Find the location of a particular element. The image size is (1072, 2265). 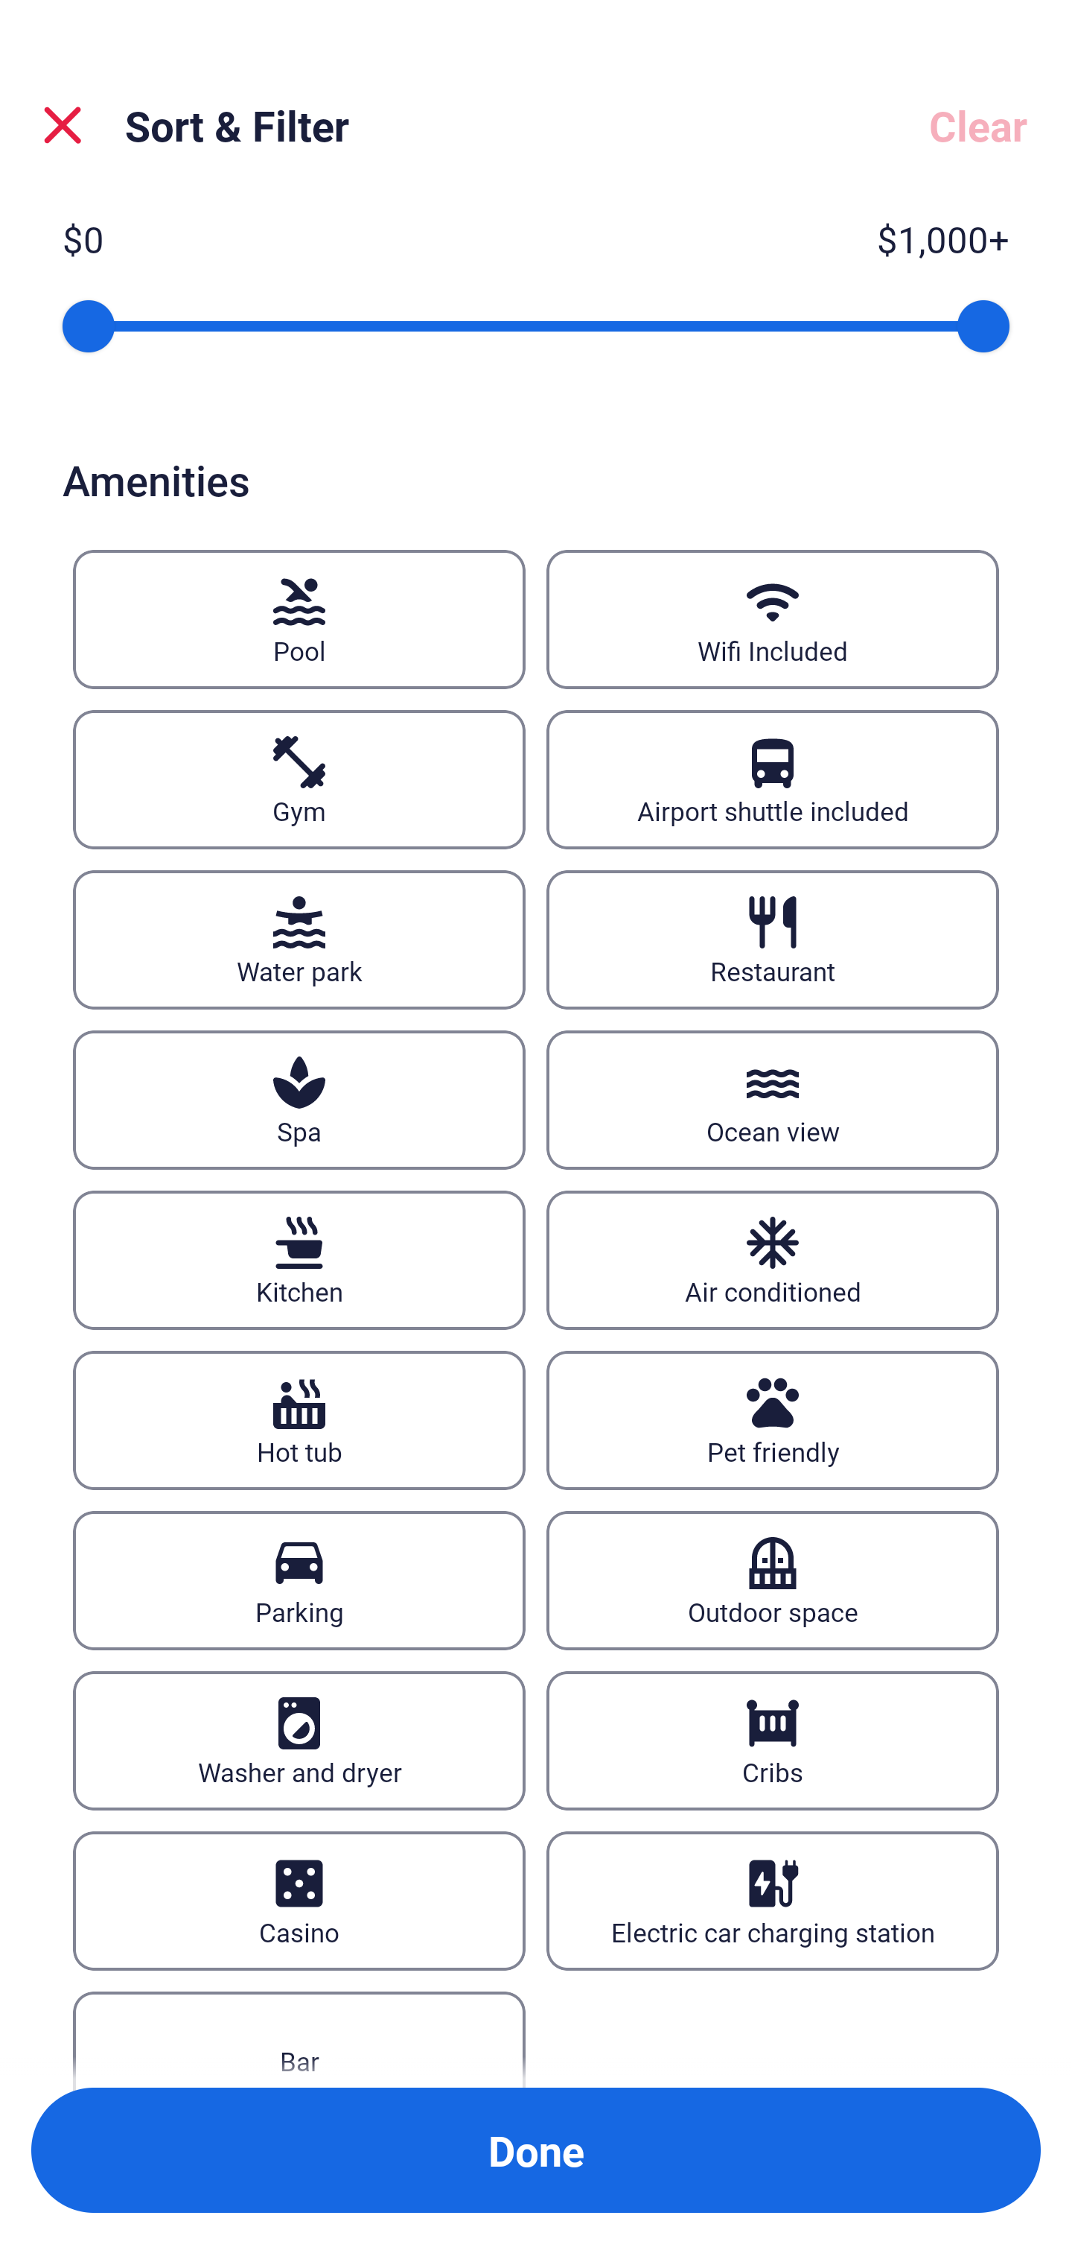

Water park is located at coordinates (299, 940).